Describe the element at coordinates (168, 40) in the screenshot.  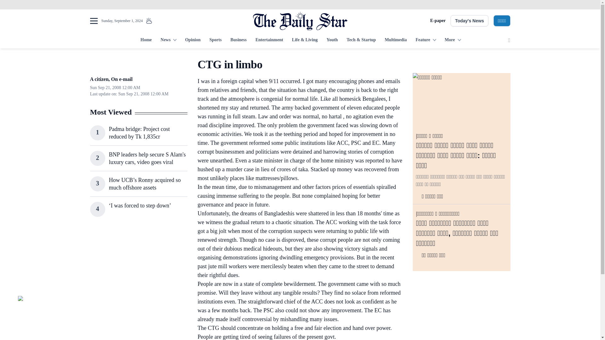
I see `News` at that location.